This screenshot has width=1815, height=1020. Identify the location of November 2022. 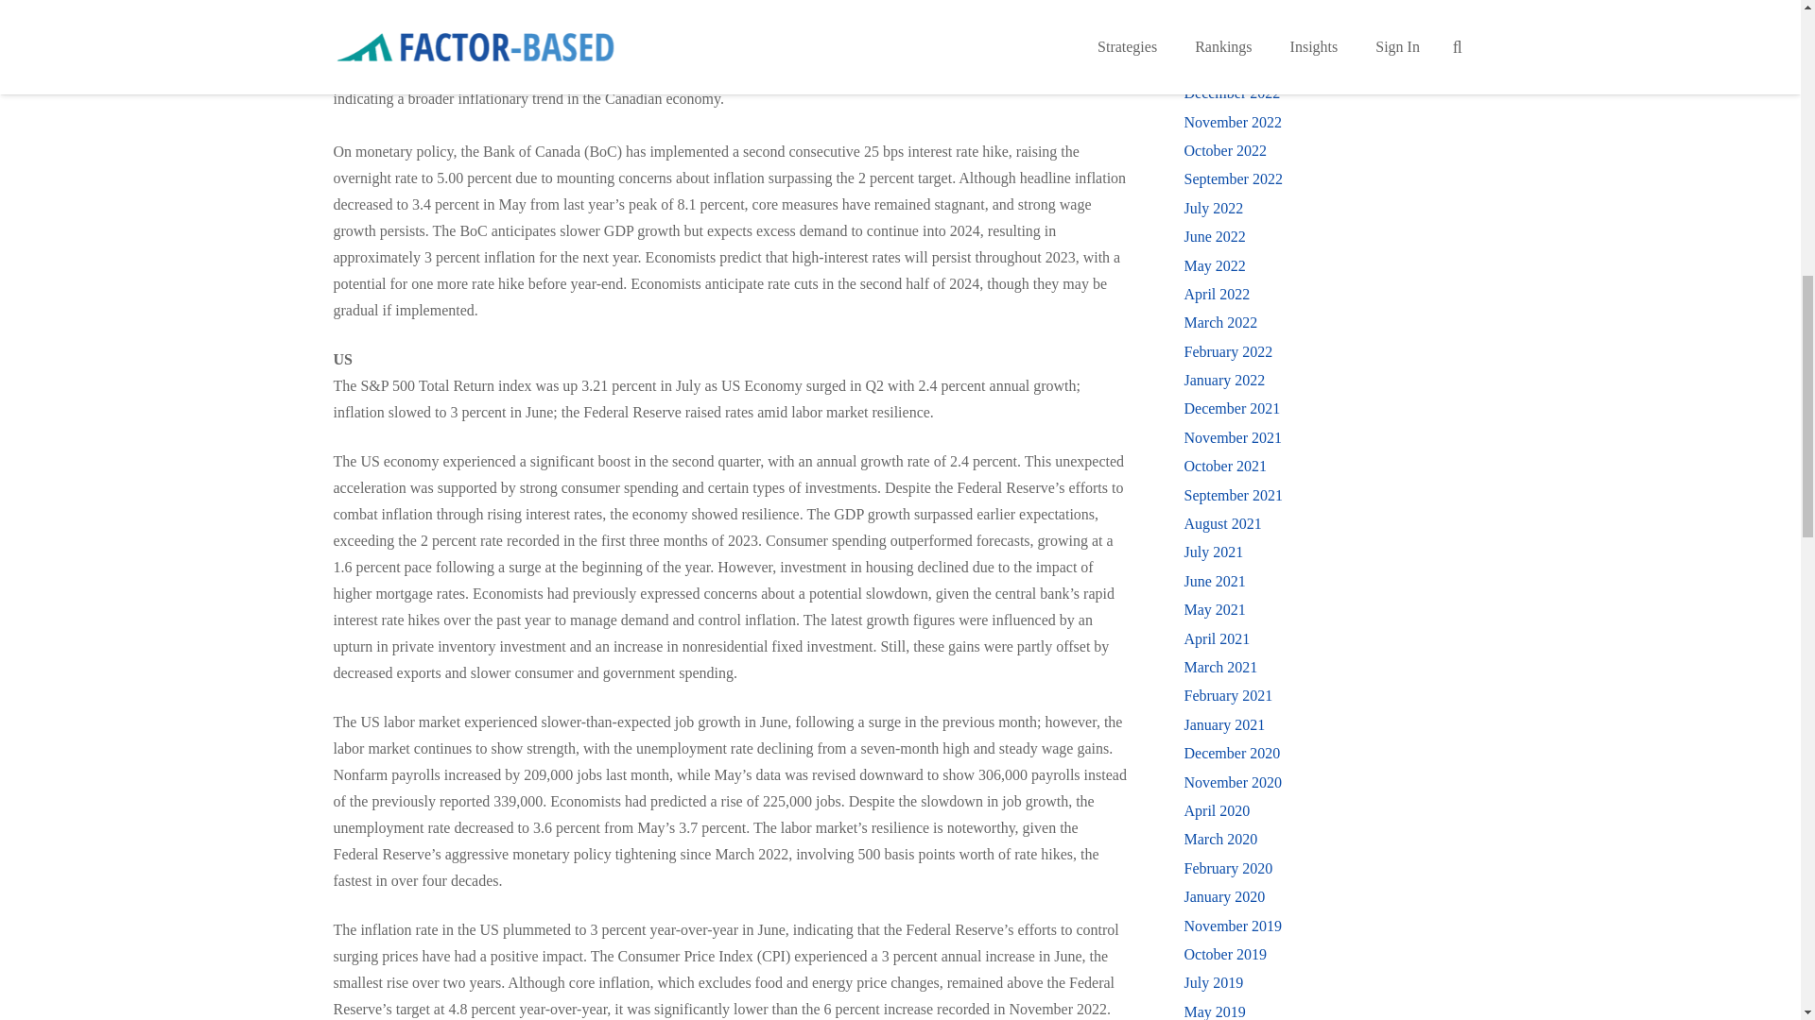
(1232, 122).